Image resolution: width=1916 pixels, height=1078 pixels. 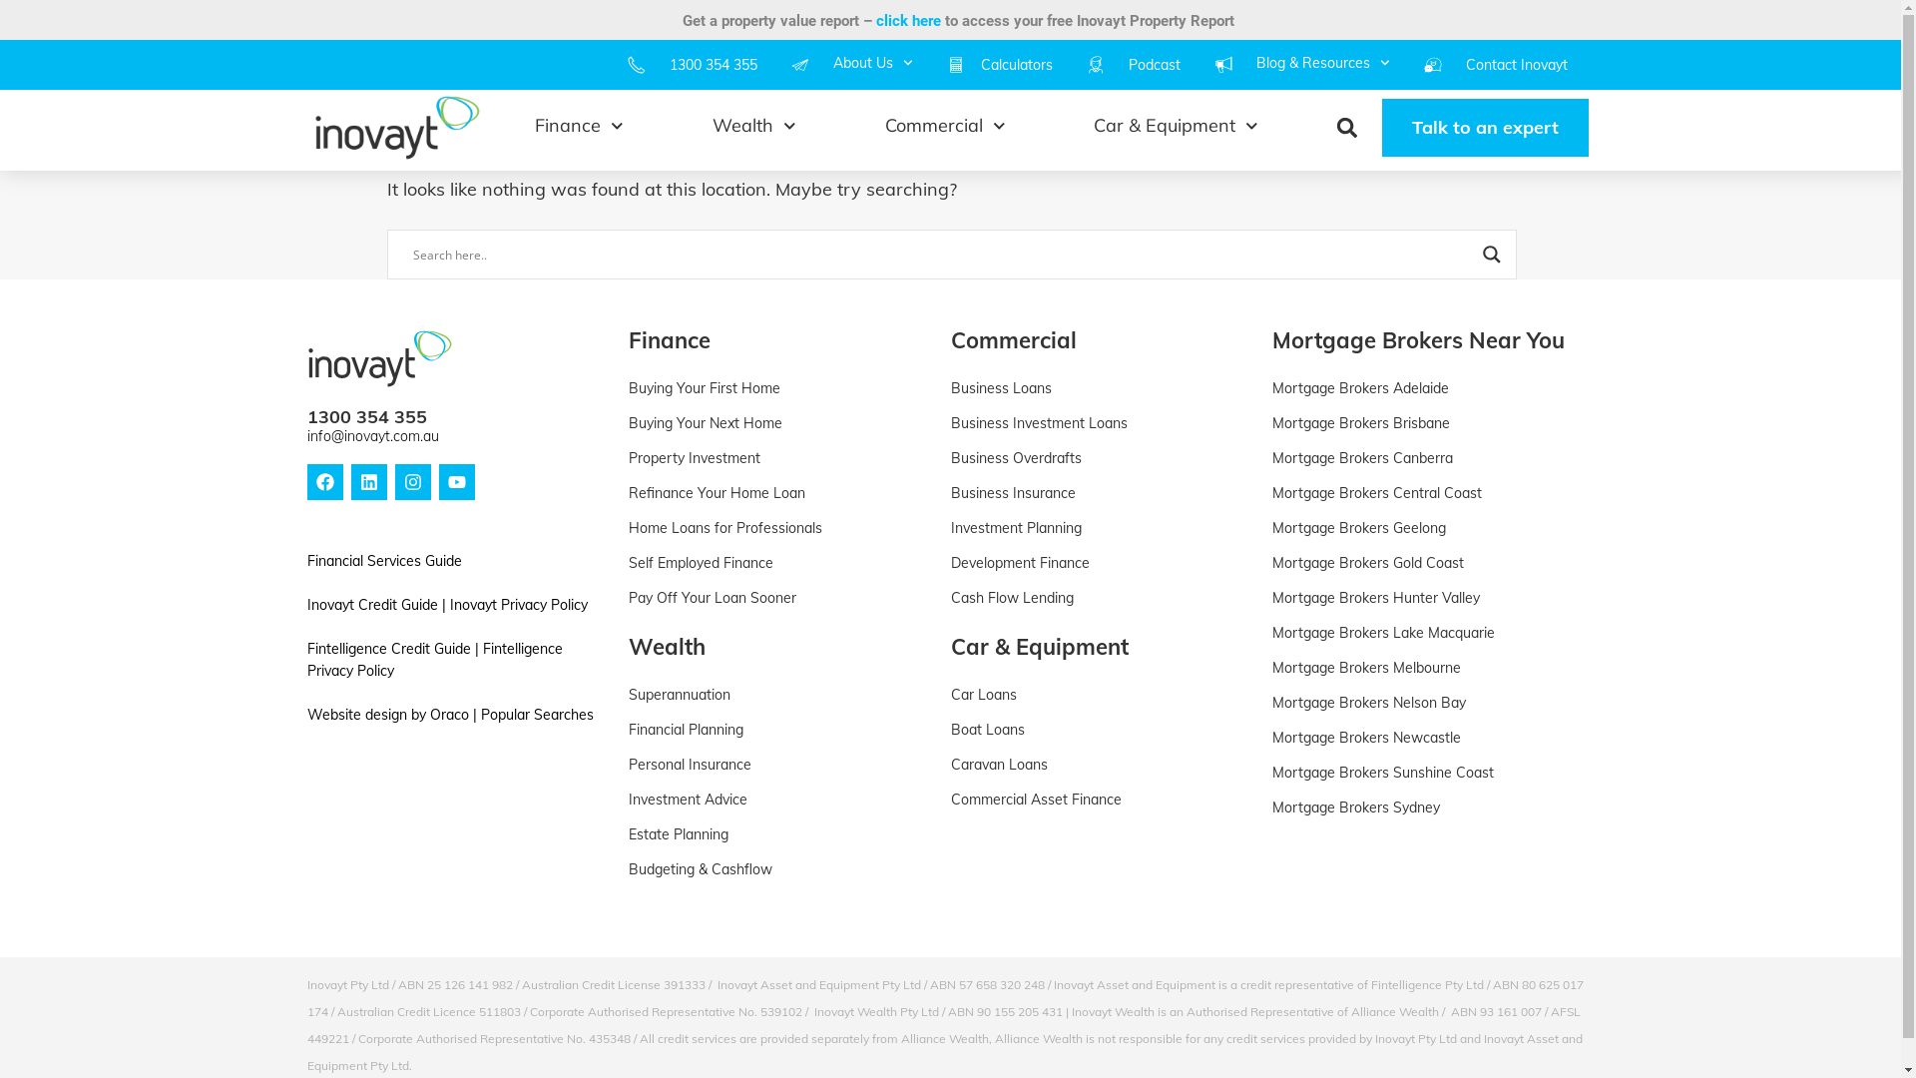 What do you see at coordinates (1102, 423) in the screenshot?
I see `Business Investment Loans` at bounding box center [1102, 423].